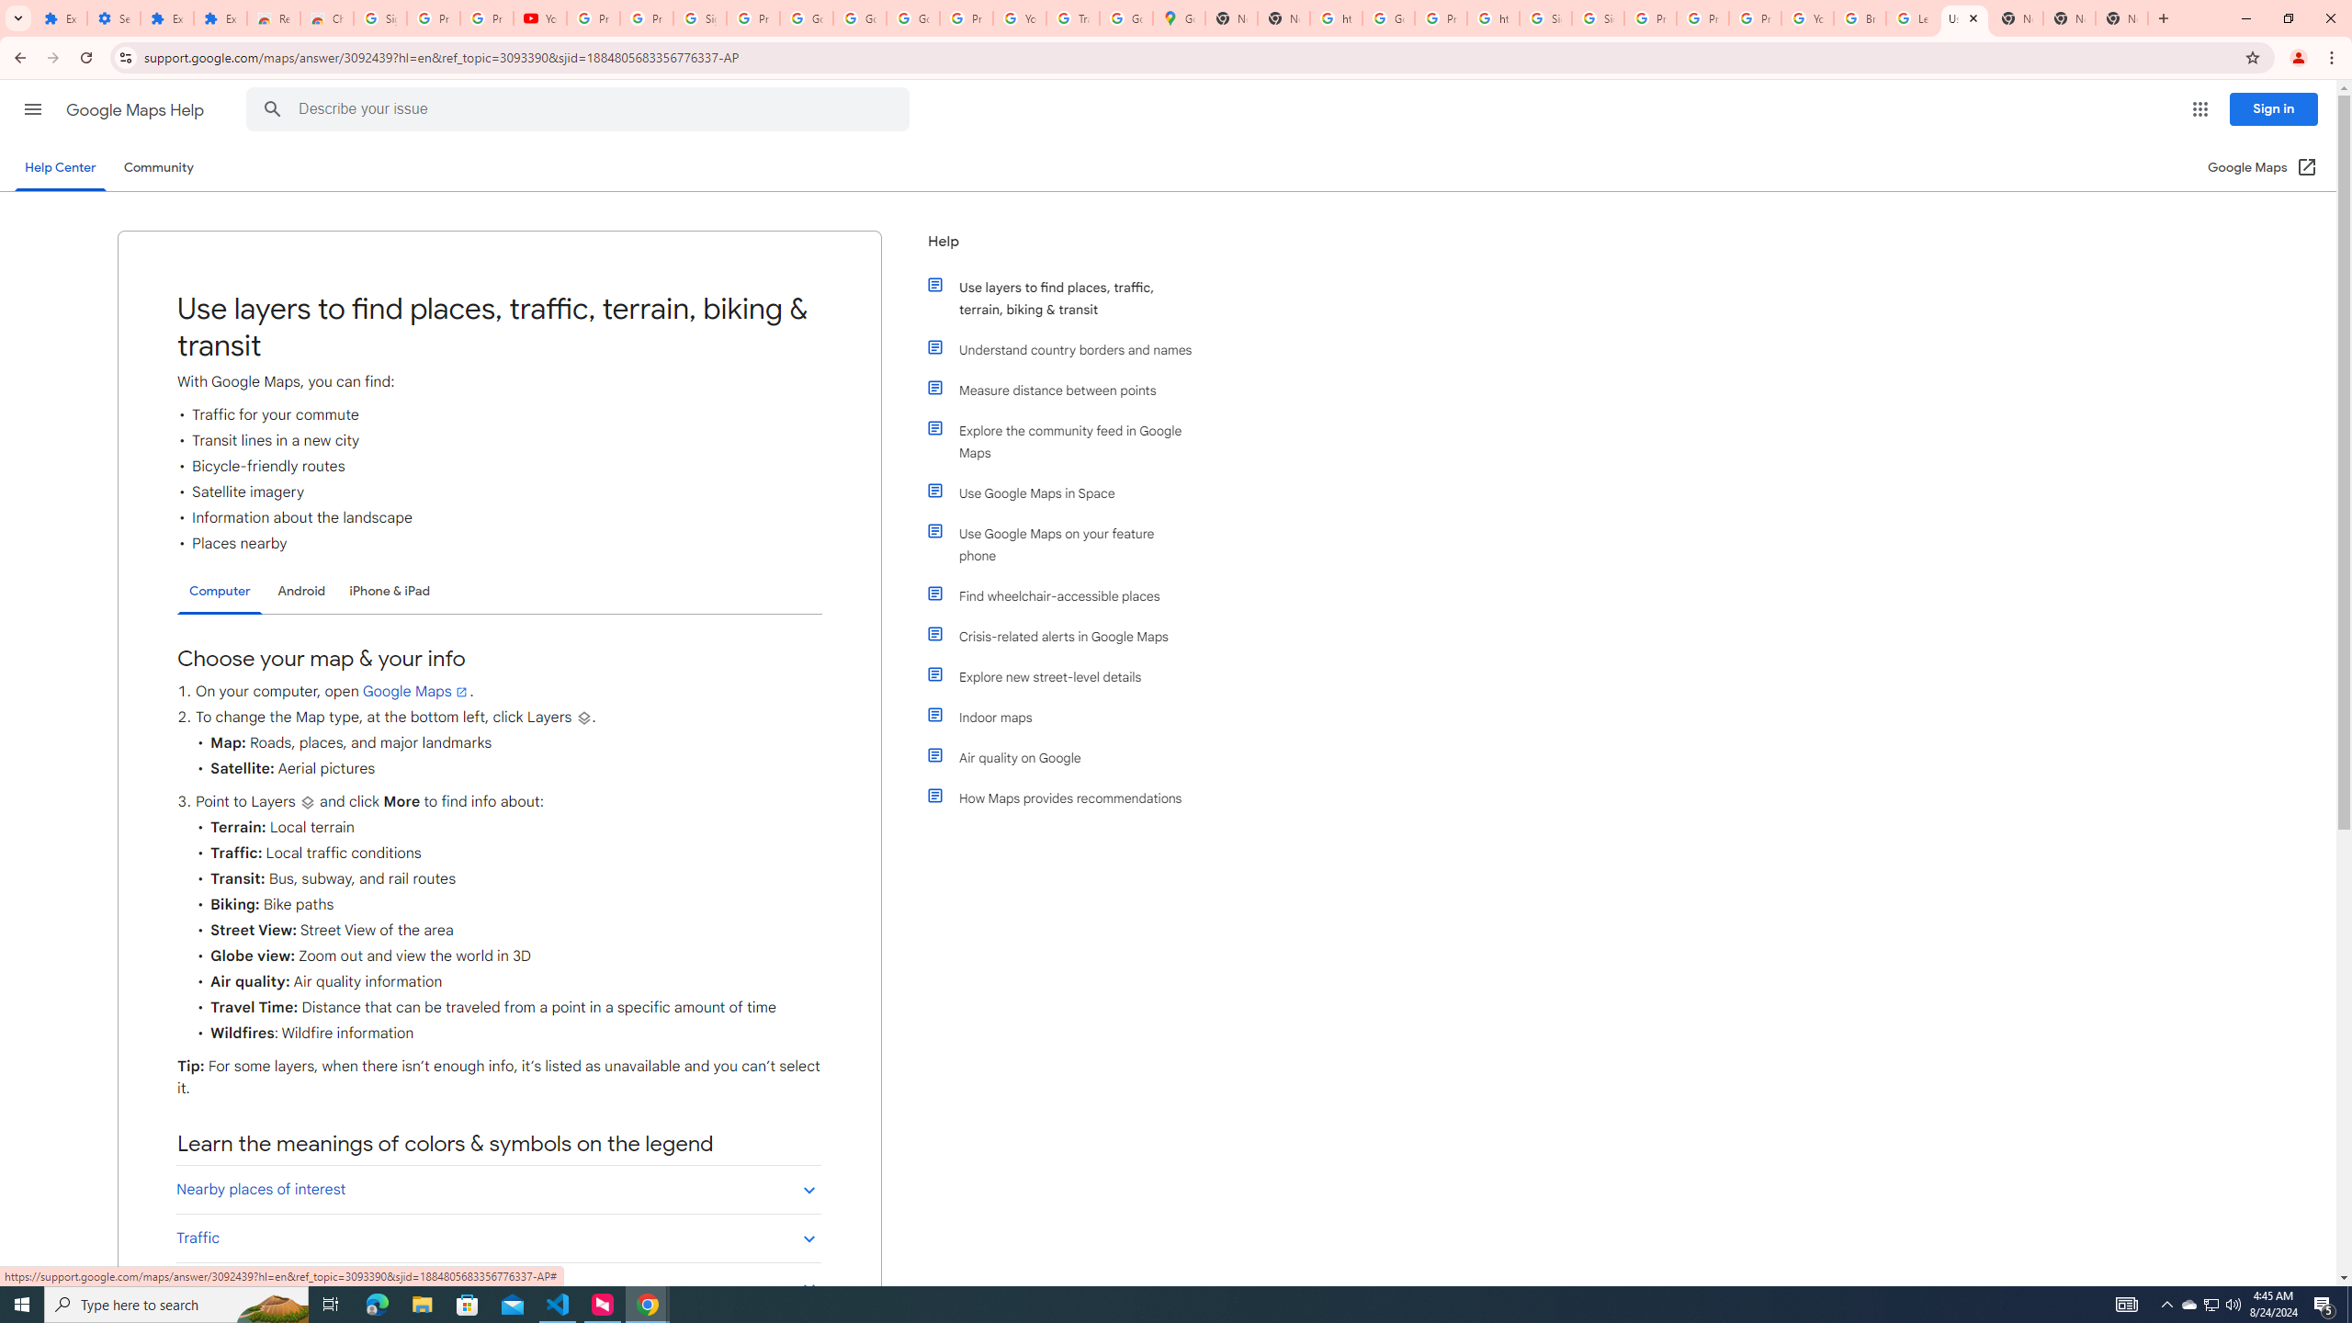 The image size is (2352, 1323). I want to click on Air quality on Google, so click(1069, 757).